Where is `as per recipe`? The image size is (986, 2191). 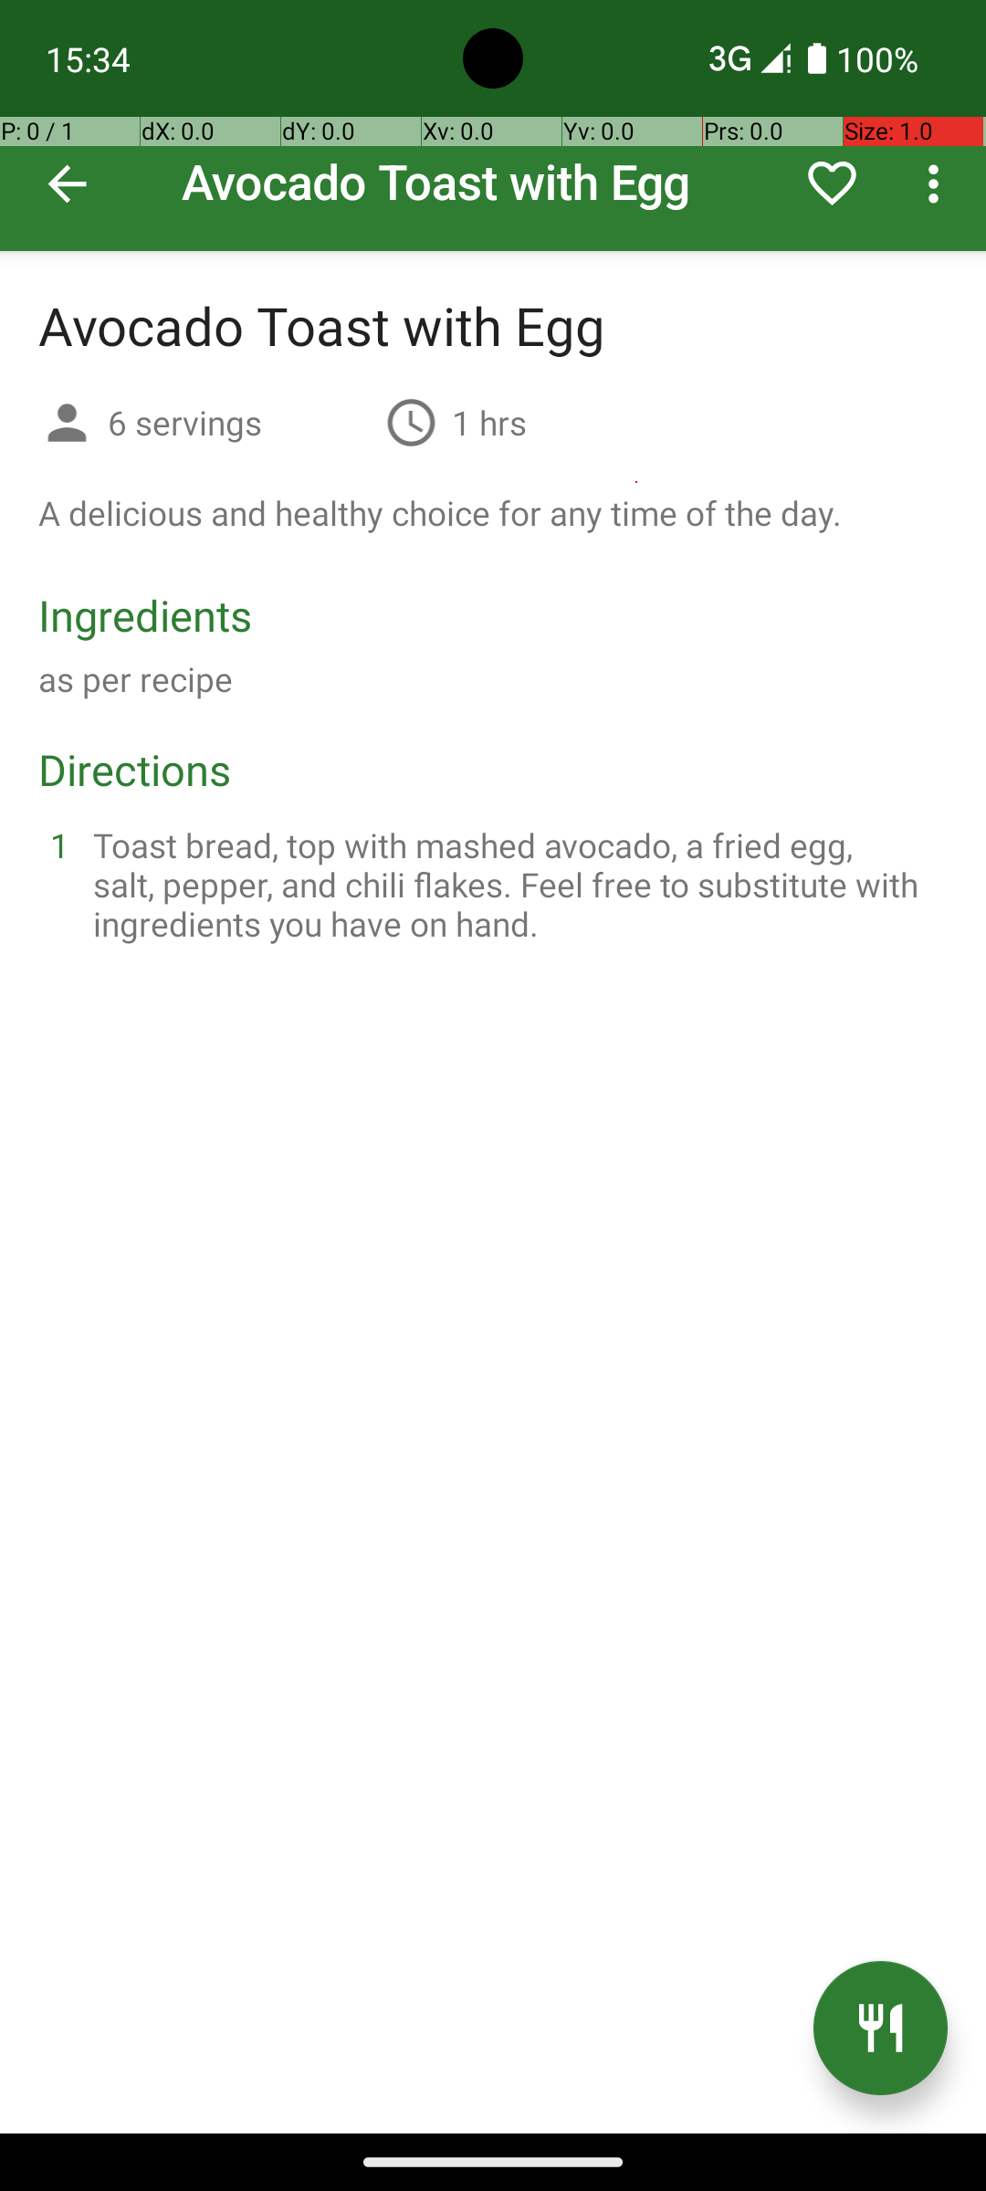
as per recipe is located at coordinates (135, 679).